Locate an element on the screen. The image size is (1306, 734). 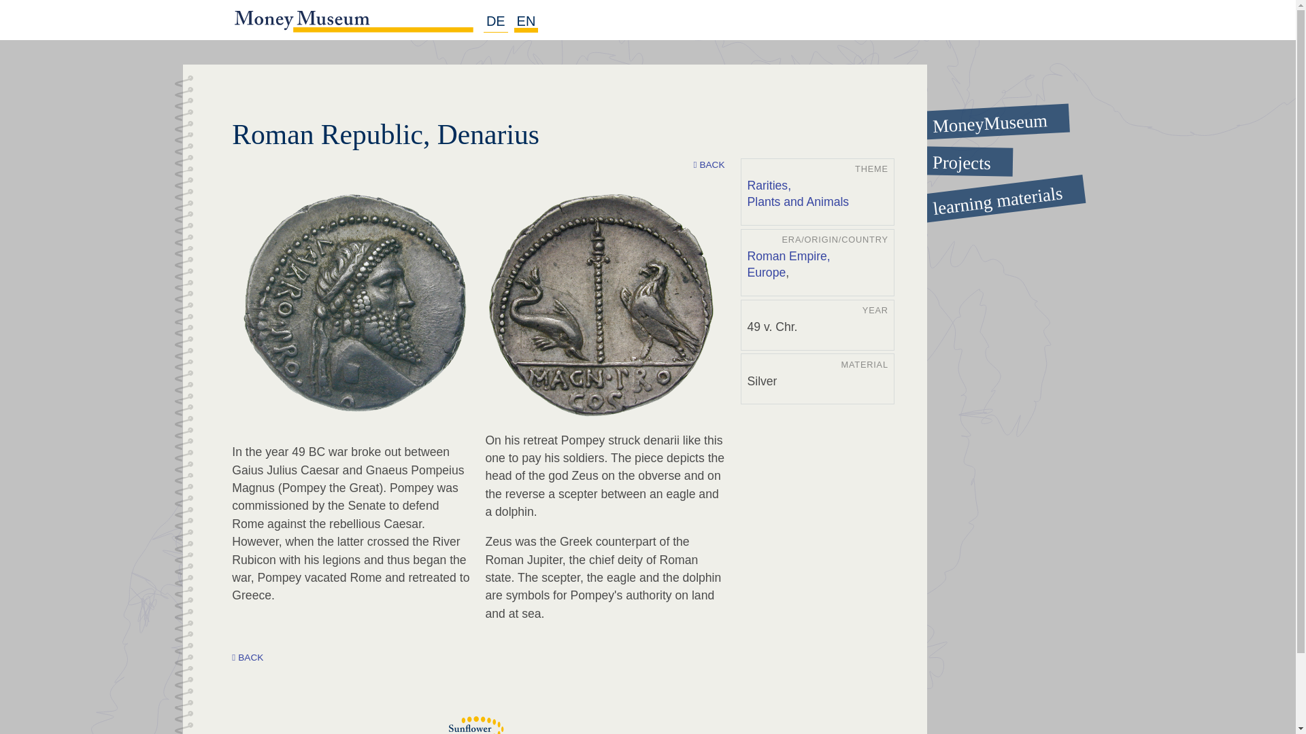
DE is located at coordinates (495, 22).